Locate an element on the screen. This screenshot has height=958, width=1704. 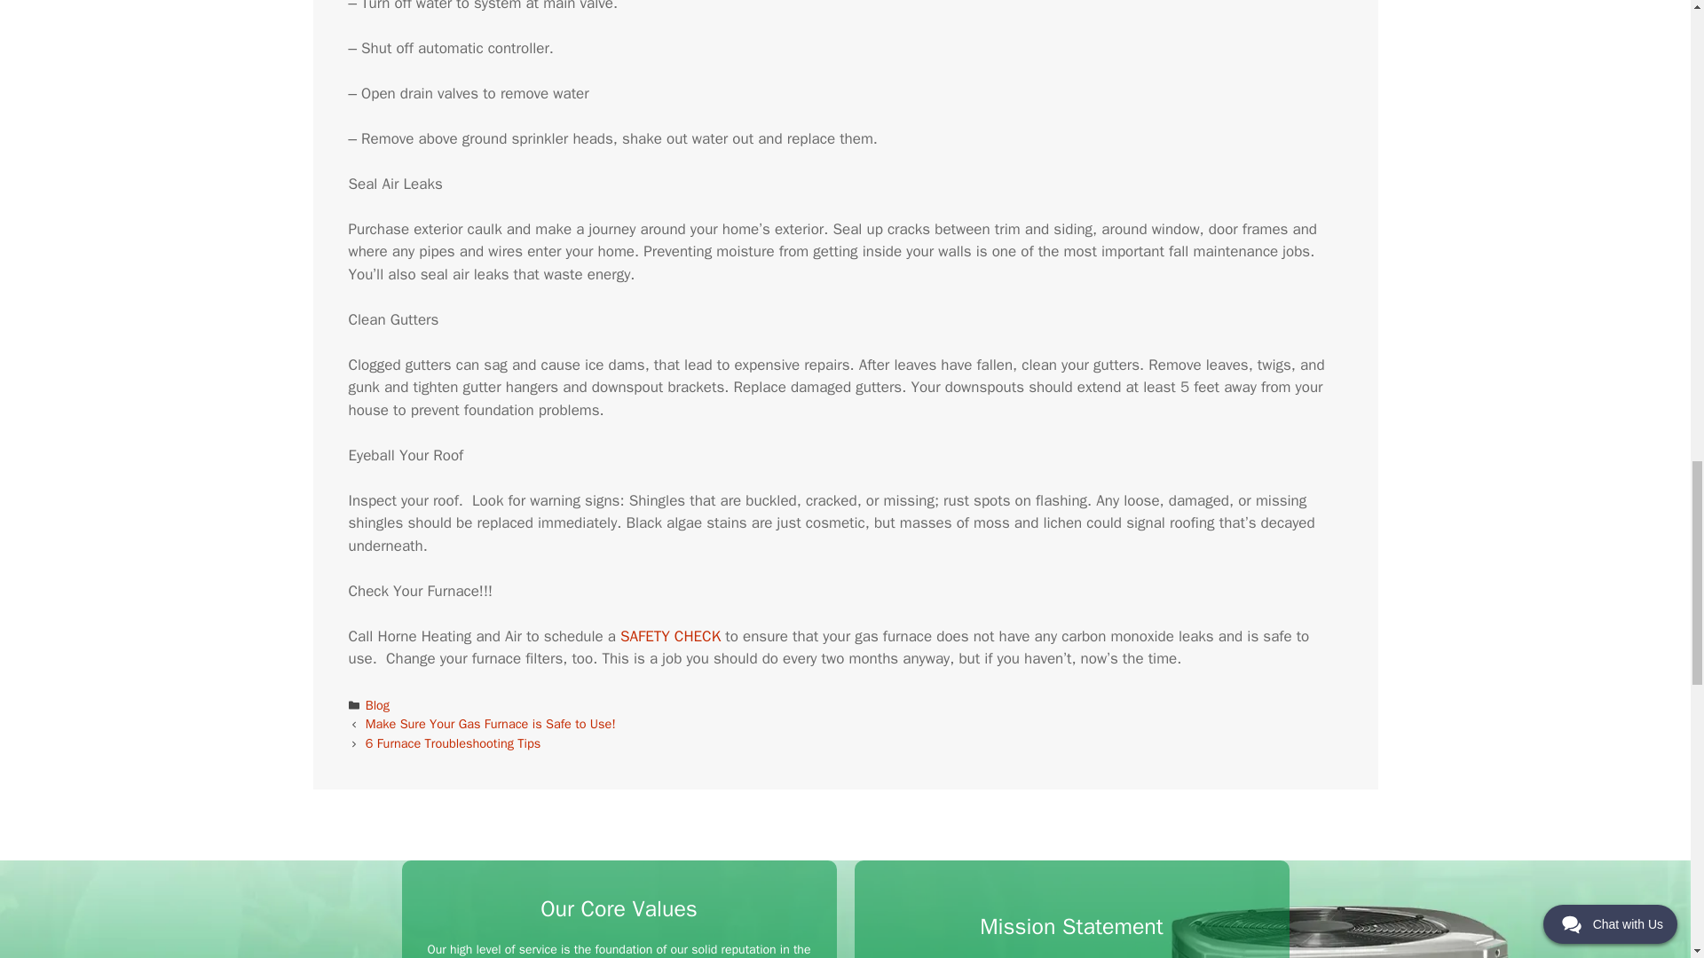
SAFETY CHECK is located at coordinates (673, 636).